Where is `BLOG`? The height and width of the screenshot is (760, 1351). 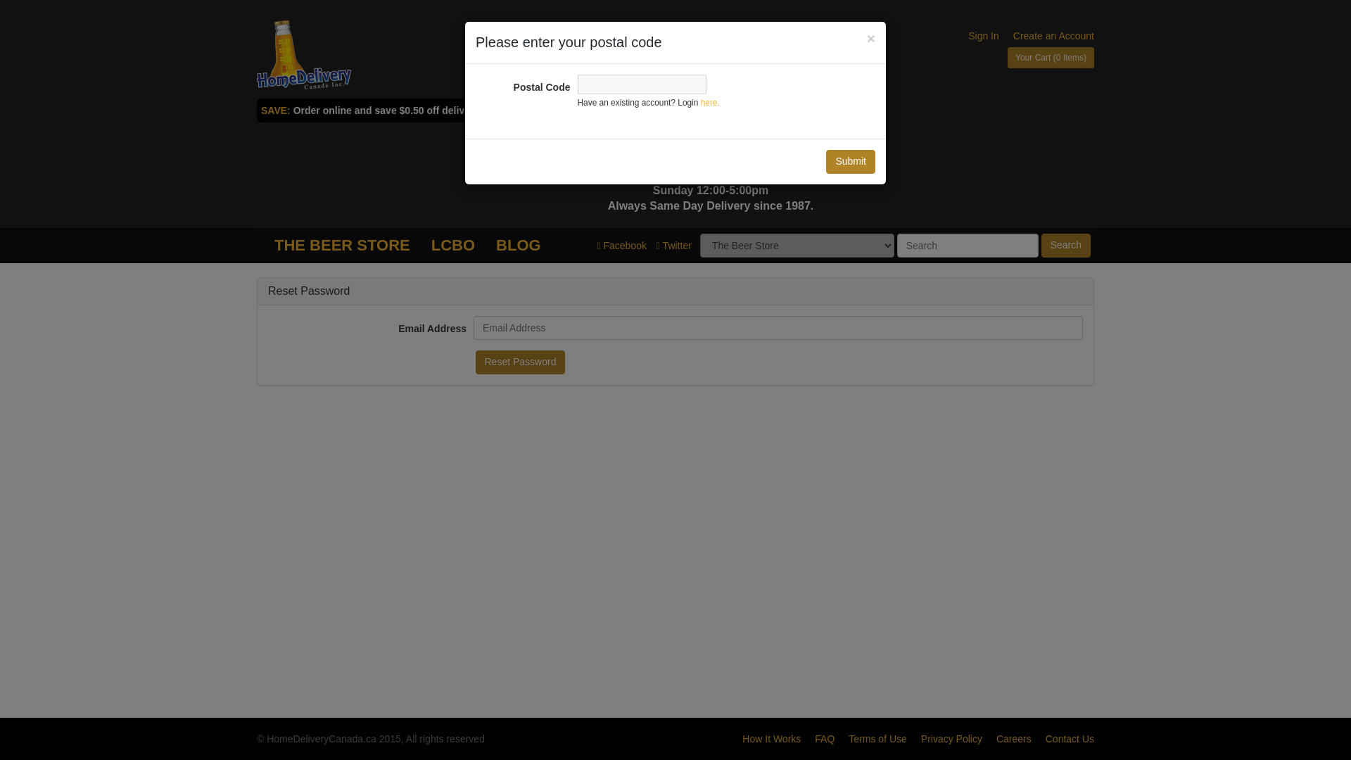 BLOG is located at coordinates (518, 245).